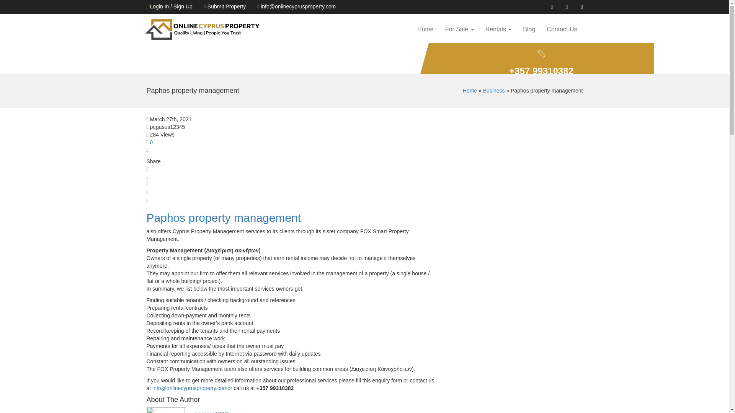 This screenshot has width=735, height=413. I want to click on For Sale, so click(459, 29).